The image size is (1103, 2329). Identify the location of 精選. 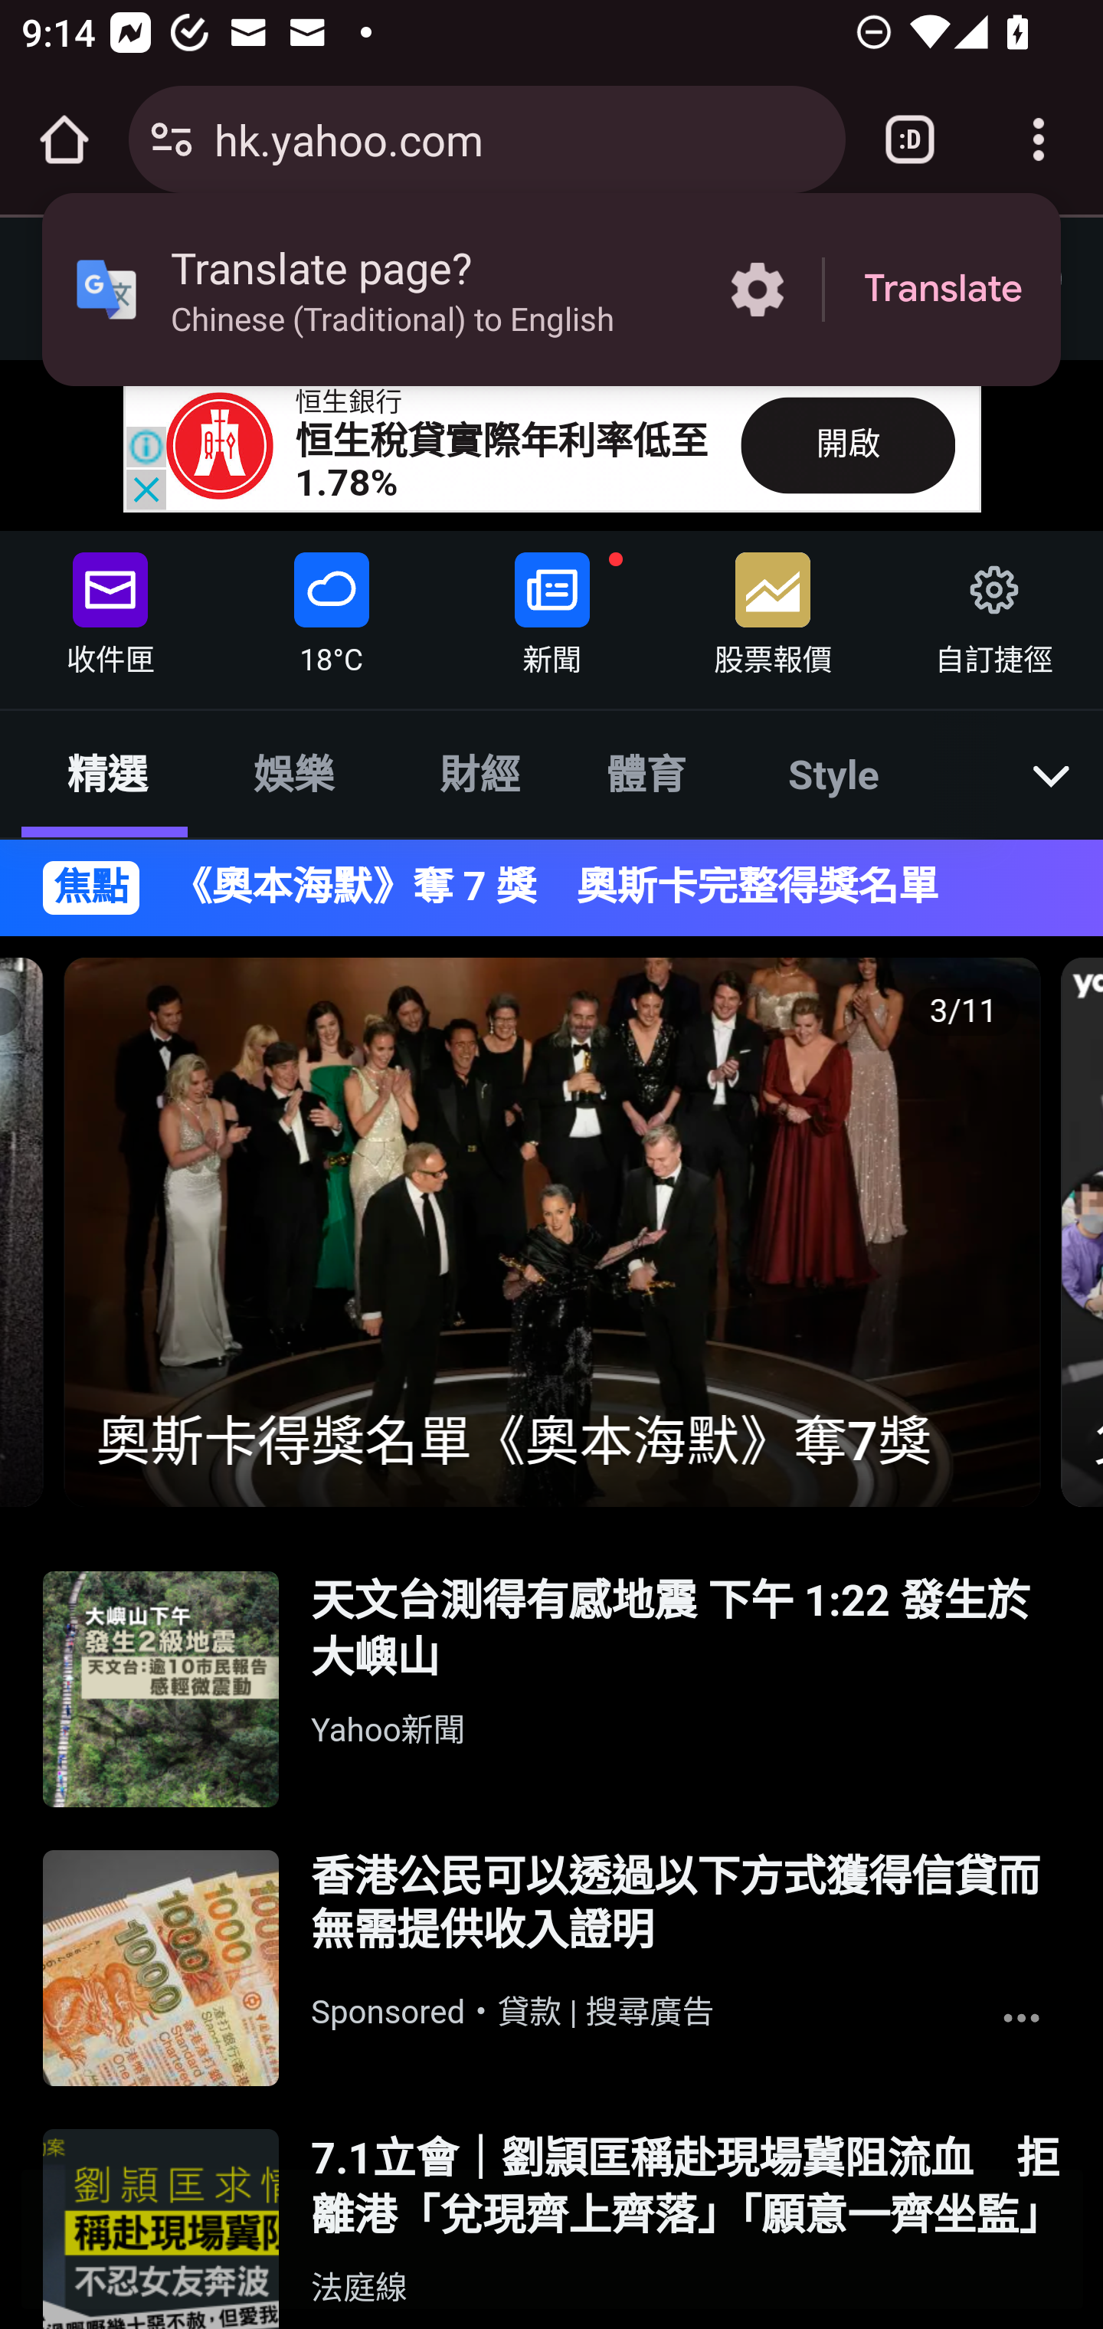
(106, 773).